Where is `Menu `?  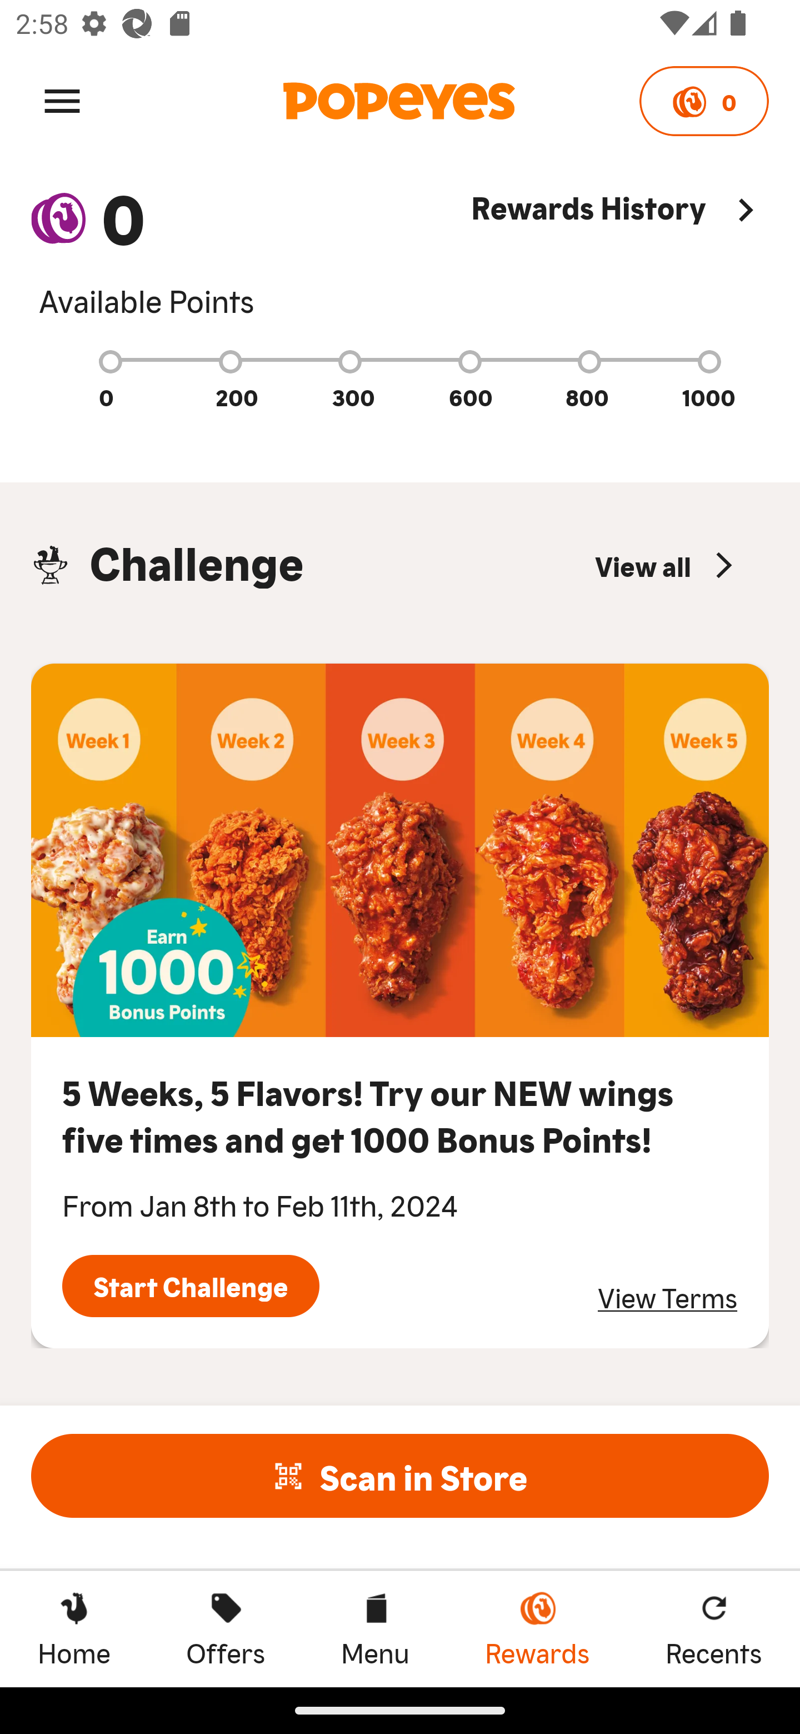 Menu  is located at coordinates (62, 100).